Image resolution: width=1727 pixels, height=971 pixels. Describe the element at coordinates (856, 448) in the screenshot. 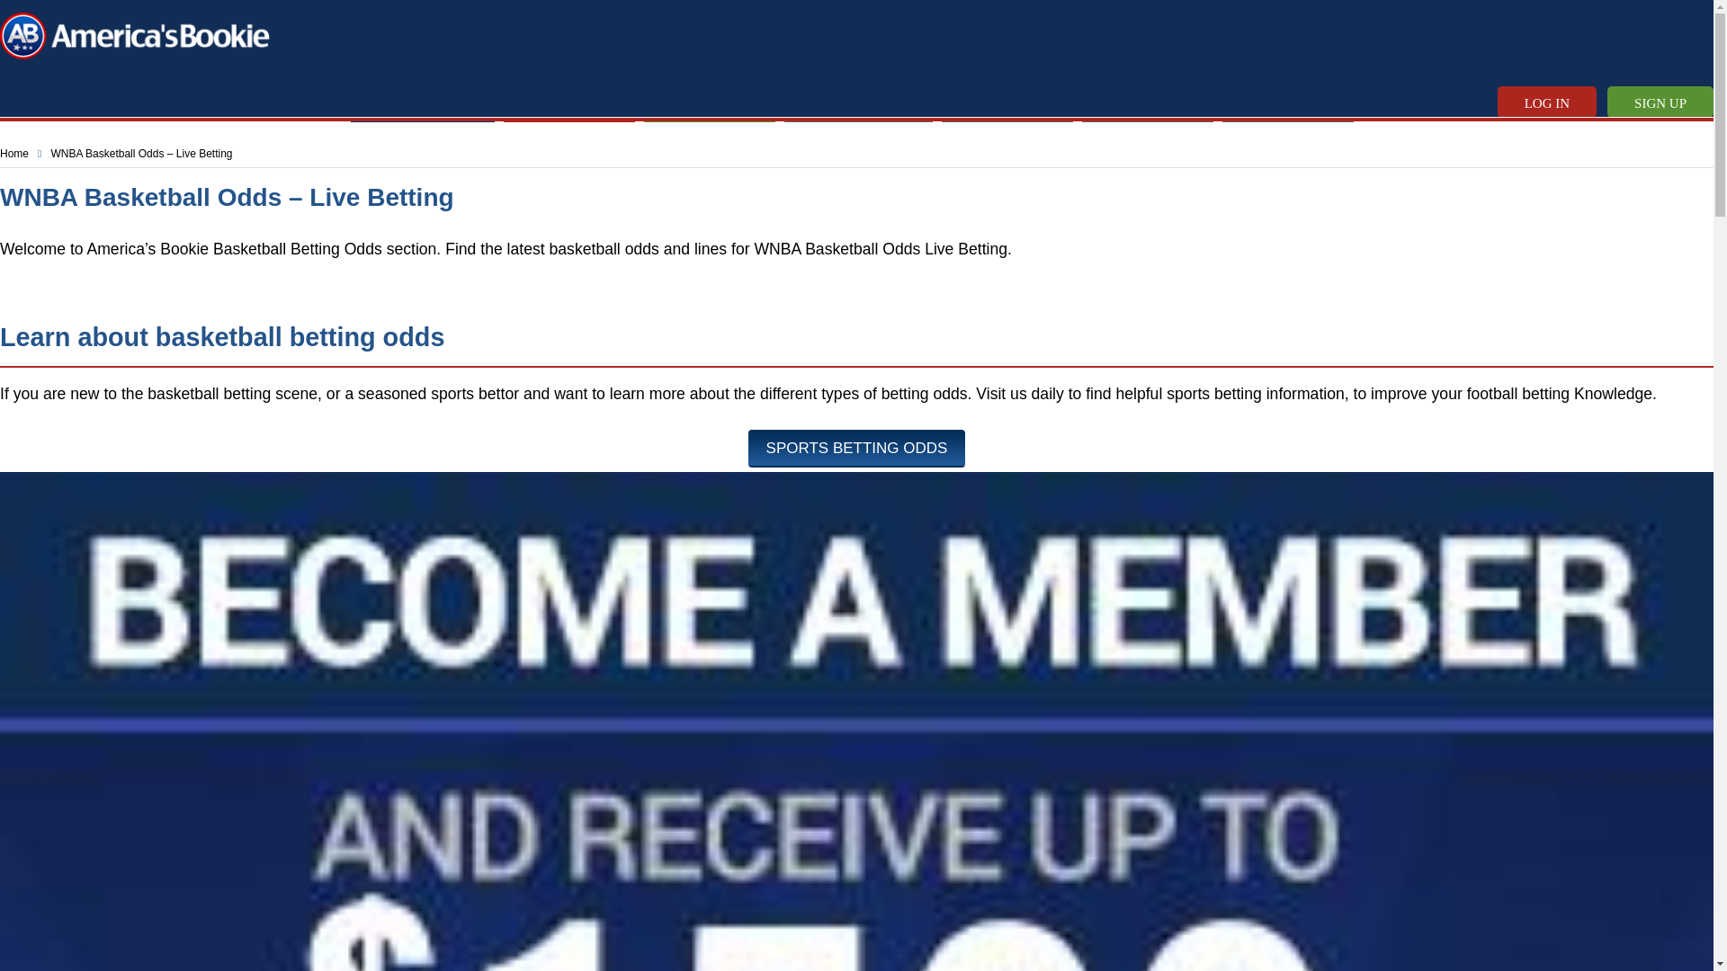

I see `SPORTS BETTING ODDS` at that location.